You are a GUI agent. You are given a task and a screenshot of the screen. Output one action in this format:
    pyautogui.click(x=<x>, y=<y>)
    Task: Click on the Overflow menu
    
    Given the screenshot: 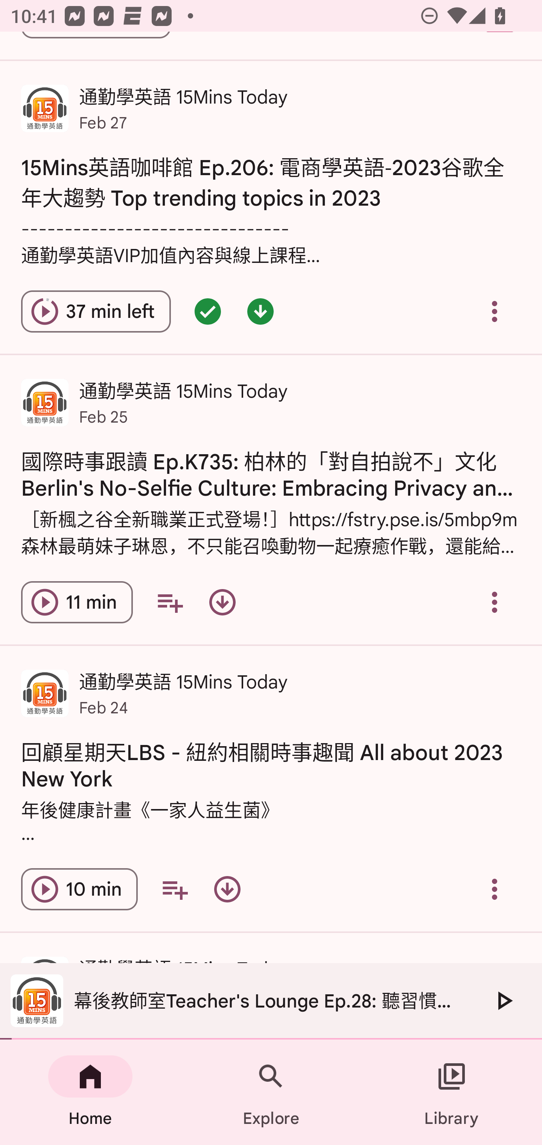 What is the action you would take?
    pyautogui.click(x=495, y=311)
    